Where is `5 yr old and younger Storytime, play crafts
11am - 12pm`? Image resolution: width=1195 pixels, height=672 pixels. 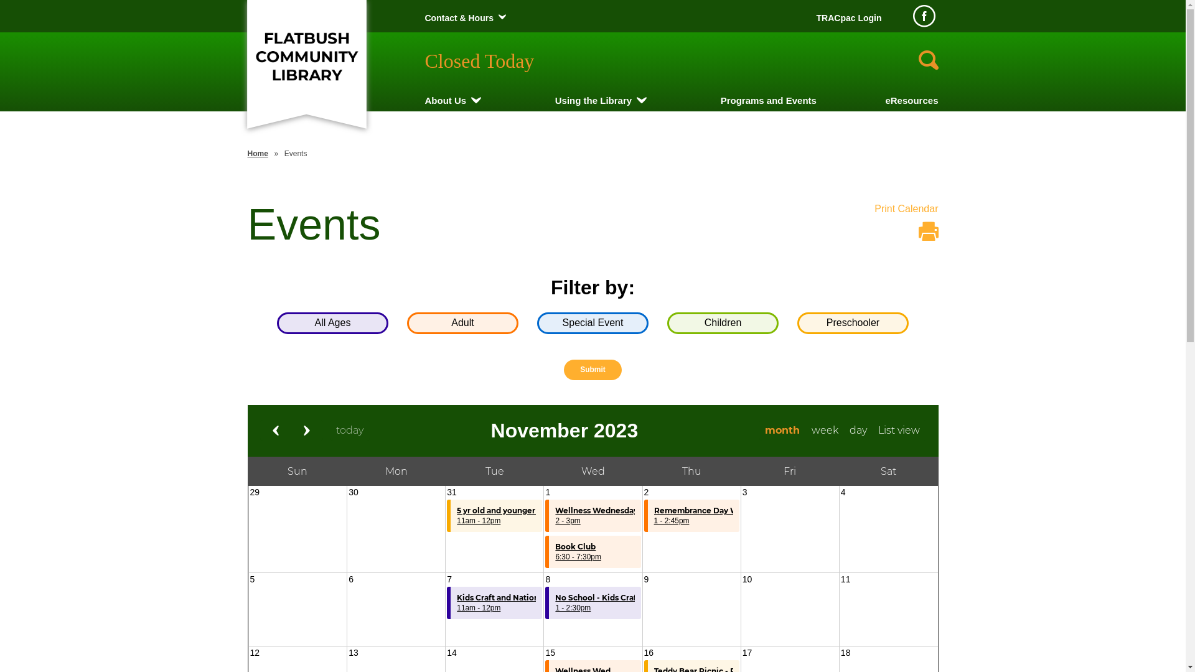 5 yr old and younger Storytime, play crafts
11am - 12pm is located at coordinates (494, 516).